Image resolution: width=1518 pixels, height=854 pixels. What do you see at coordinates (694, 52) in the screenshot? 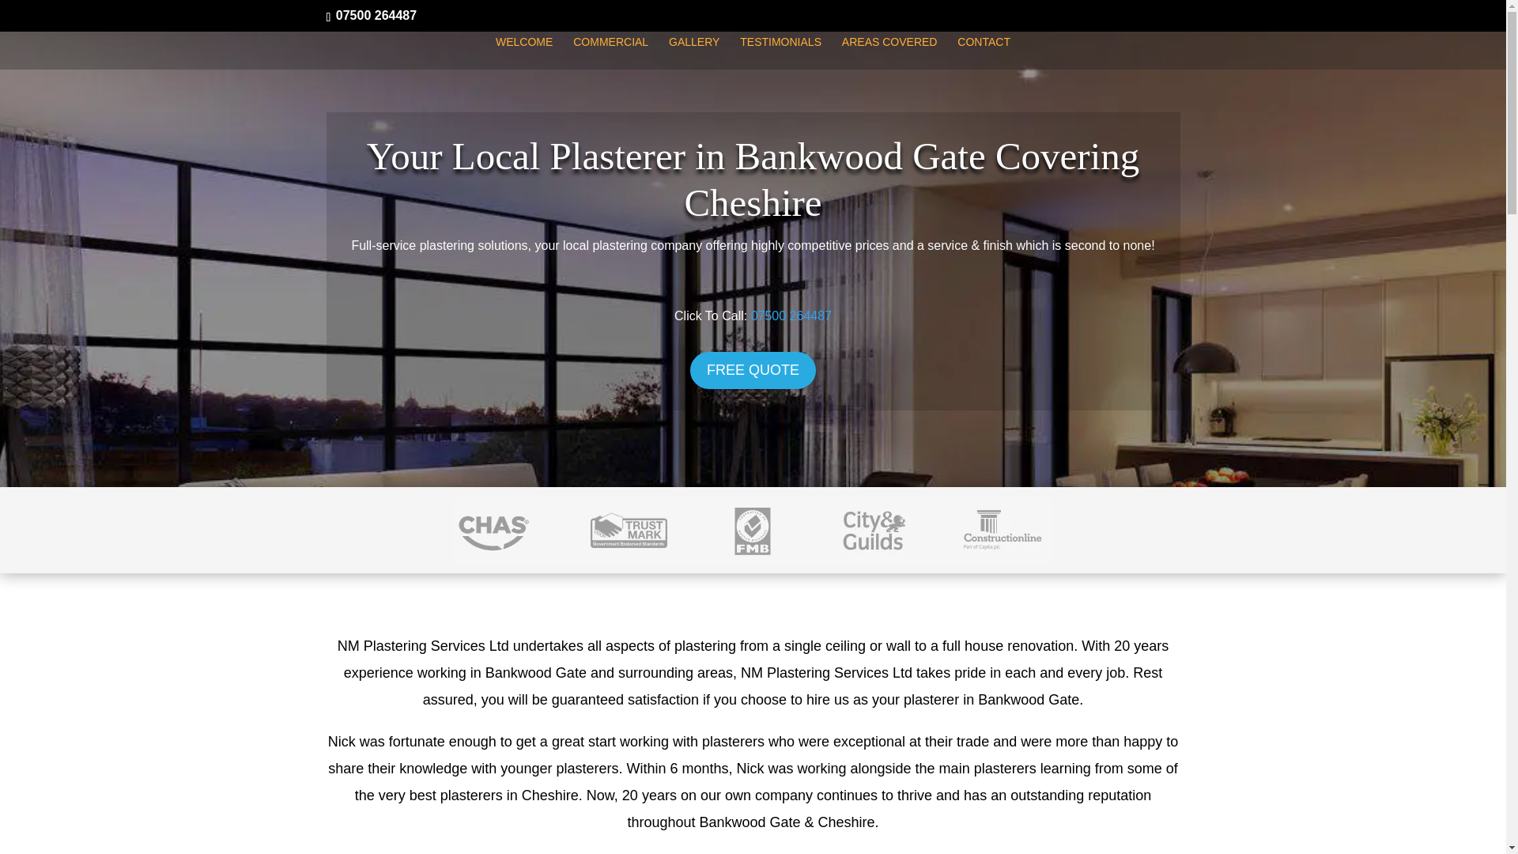
I see `GALLERY` at bounding box center [694, 52].